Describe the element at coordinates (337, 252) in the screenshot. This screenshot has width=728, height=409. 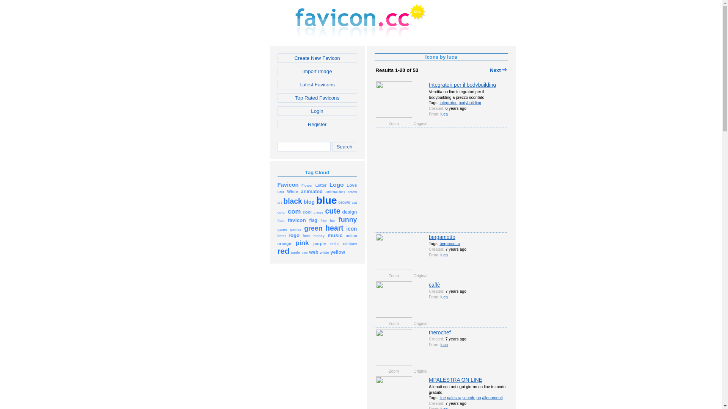
I see `yellow` at that location.